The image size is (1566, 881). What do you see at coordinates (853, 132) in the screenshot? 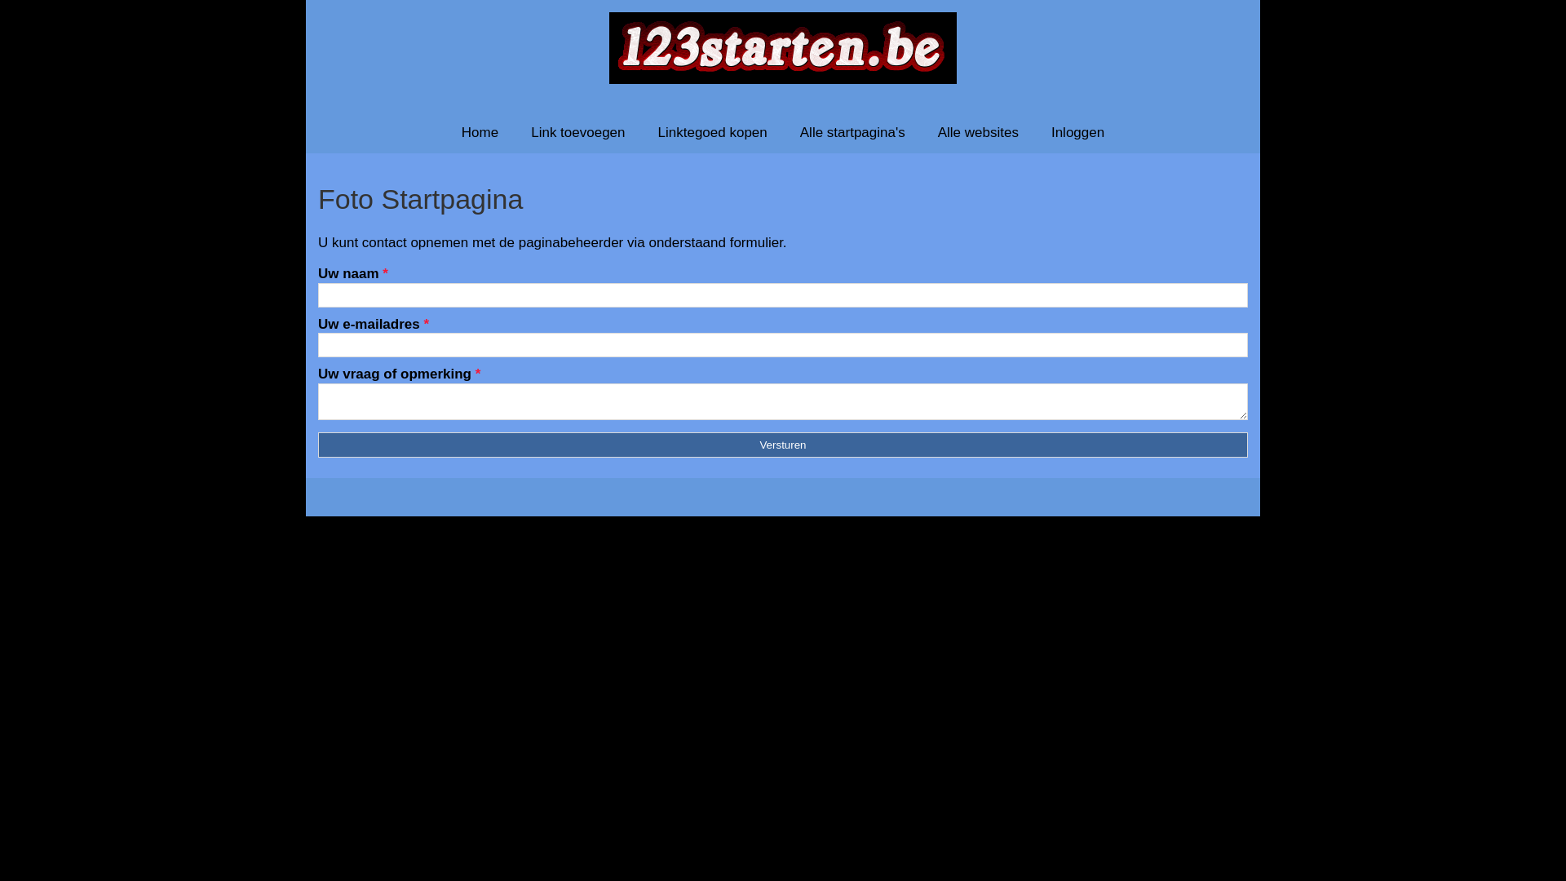
I see `Alle startpagina's` at bounding box center [853, 132].